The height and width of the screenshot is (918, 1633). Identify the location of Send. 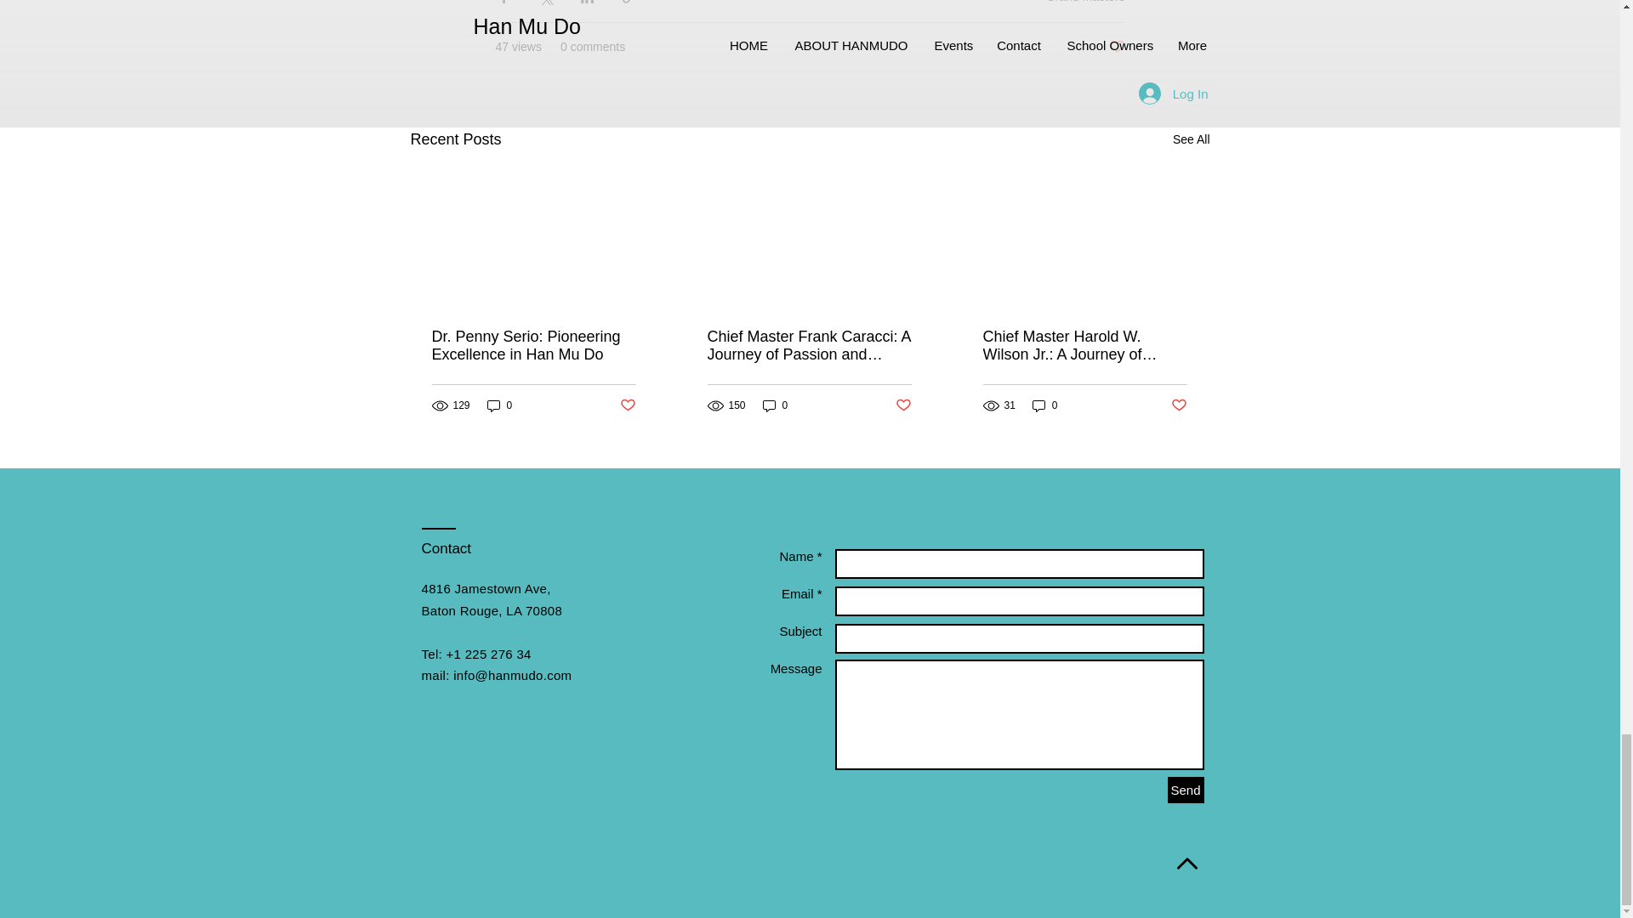
(1186, 790).